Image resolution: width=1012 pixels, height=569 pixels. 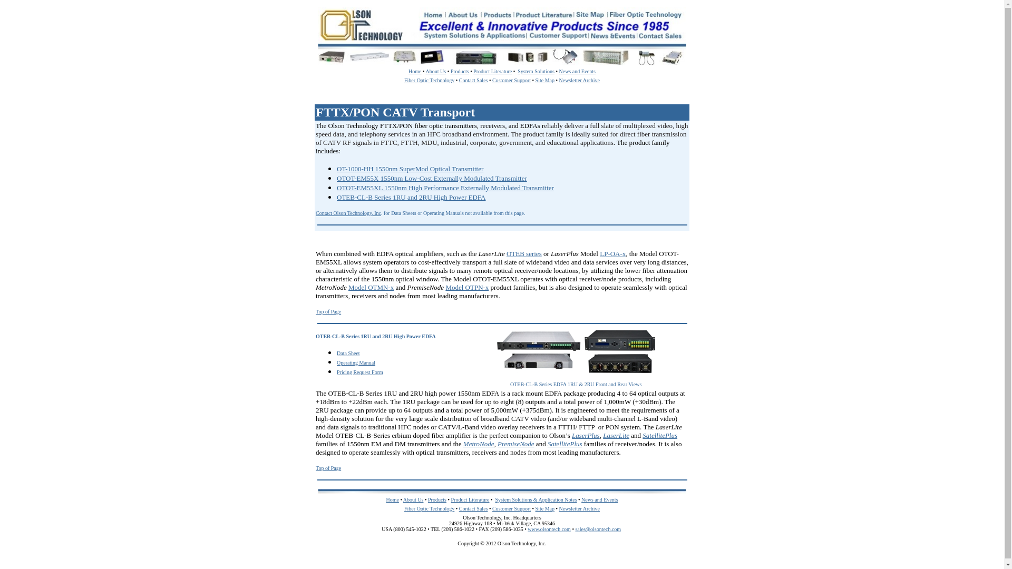 I want to click on LaserLite, so click(x=616, y=435).